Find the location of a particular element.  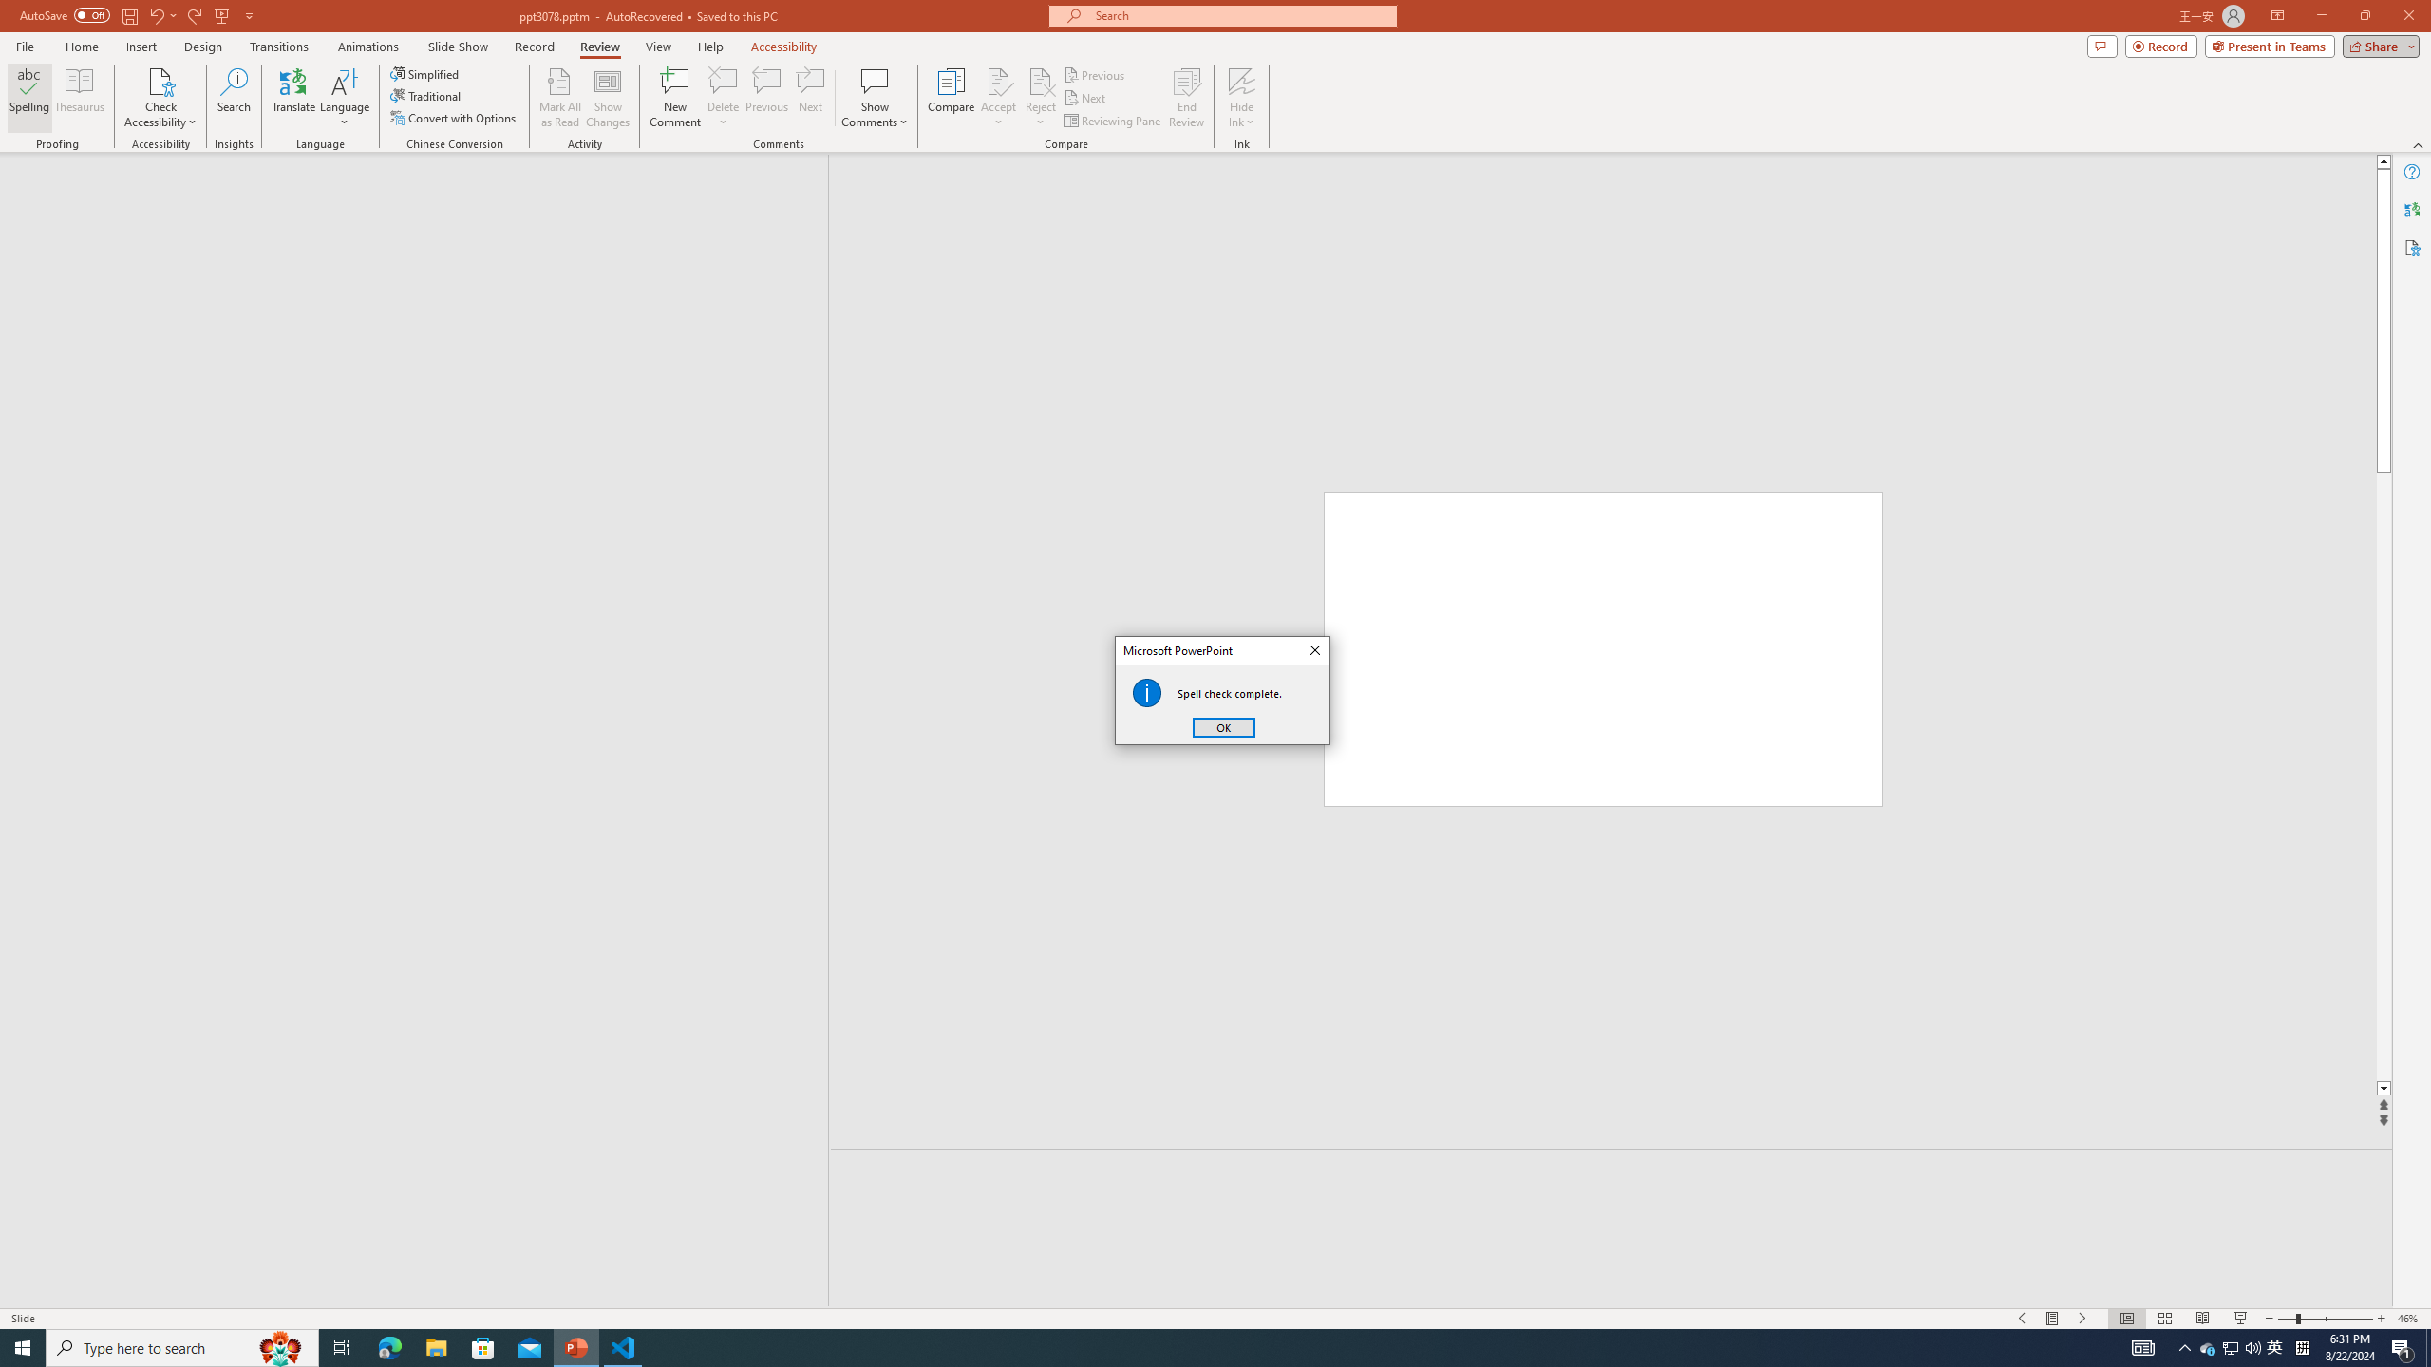

Thesaurus... is located at coordinates (78, 98).